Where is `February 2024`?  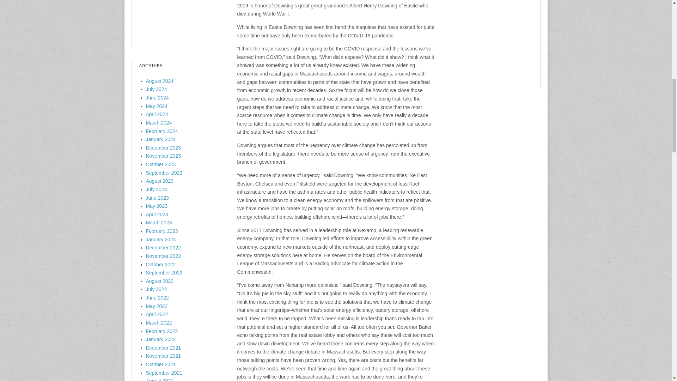 February 2024 is located at coordinates (162, 131).